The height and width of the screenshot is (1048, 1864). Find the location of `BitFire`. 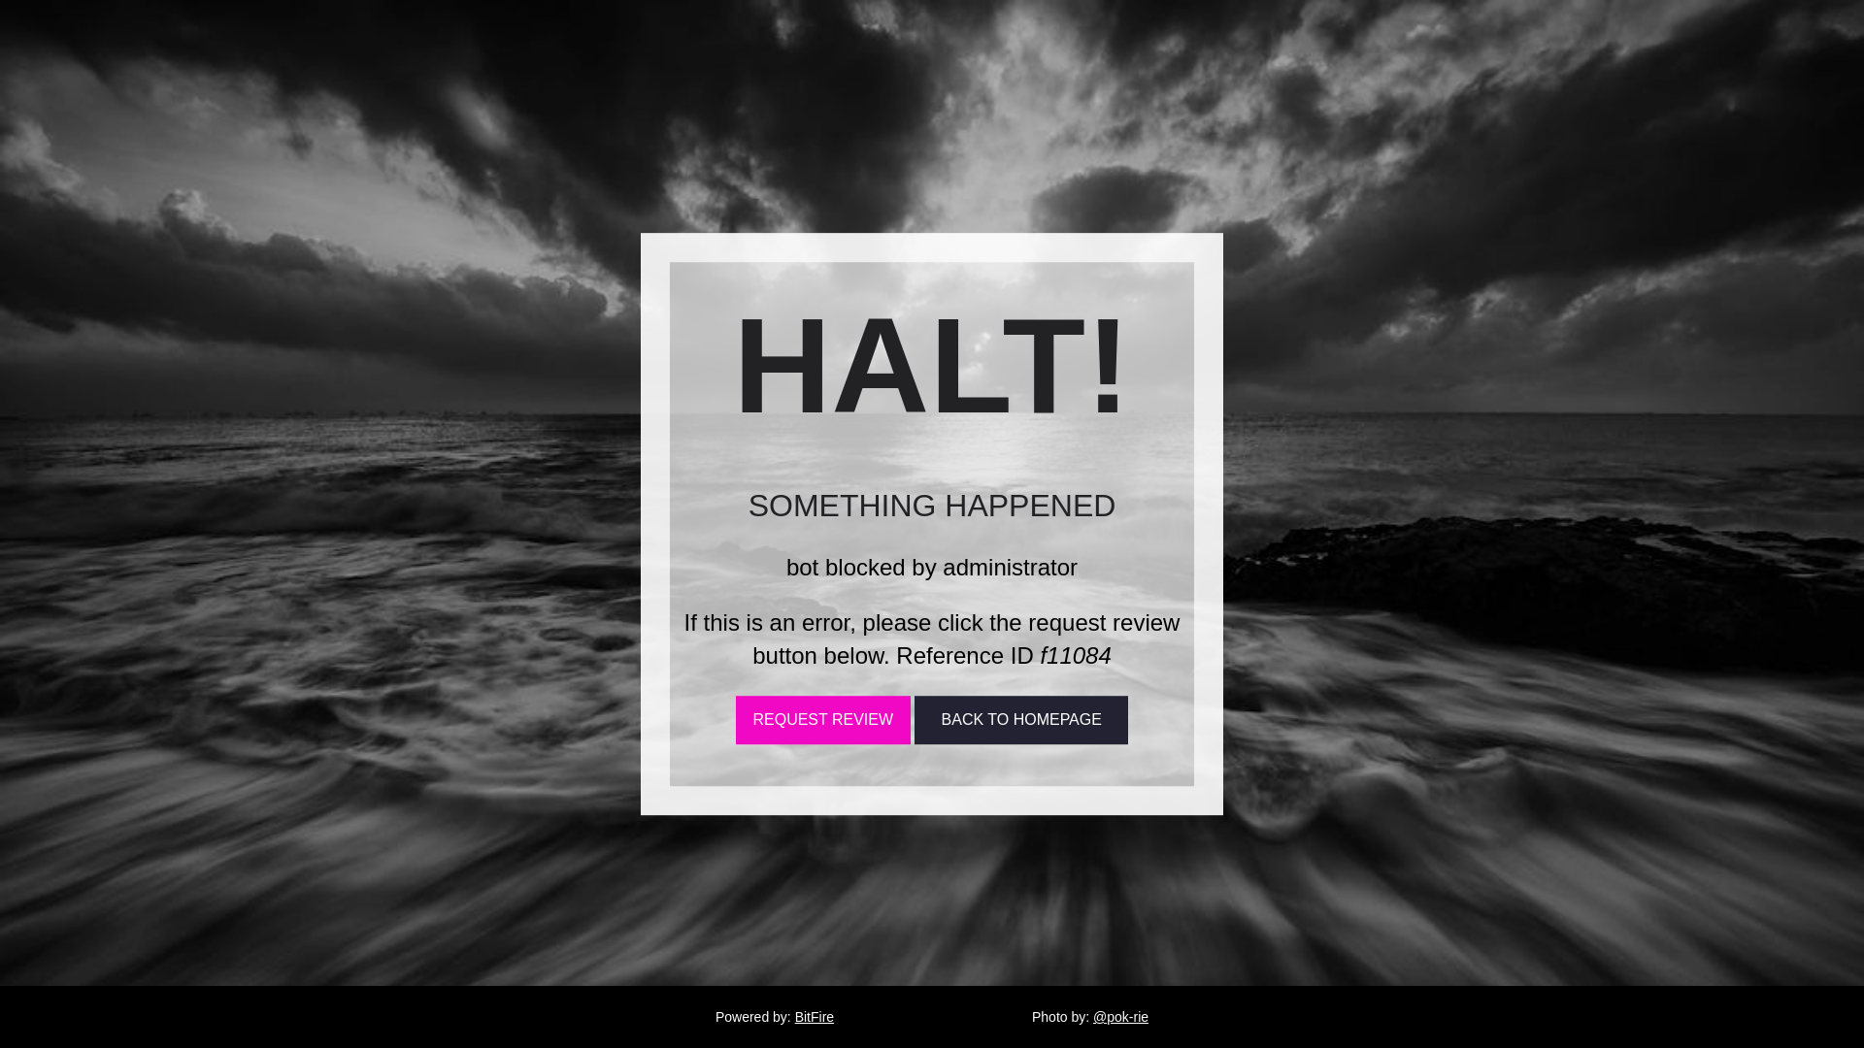

BitFire is located at coordinates (814, 1017).